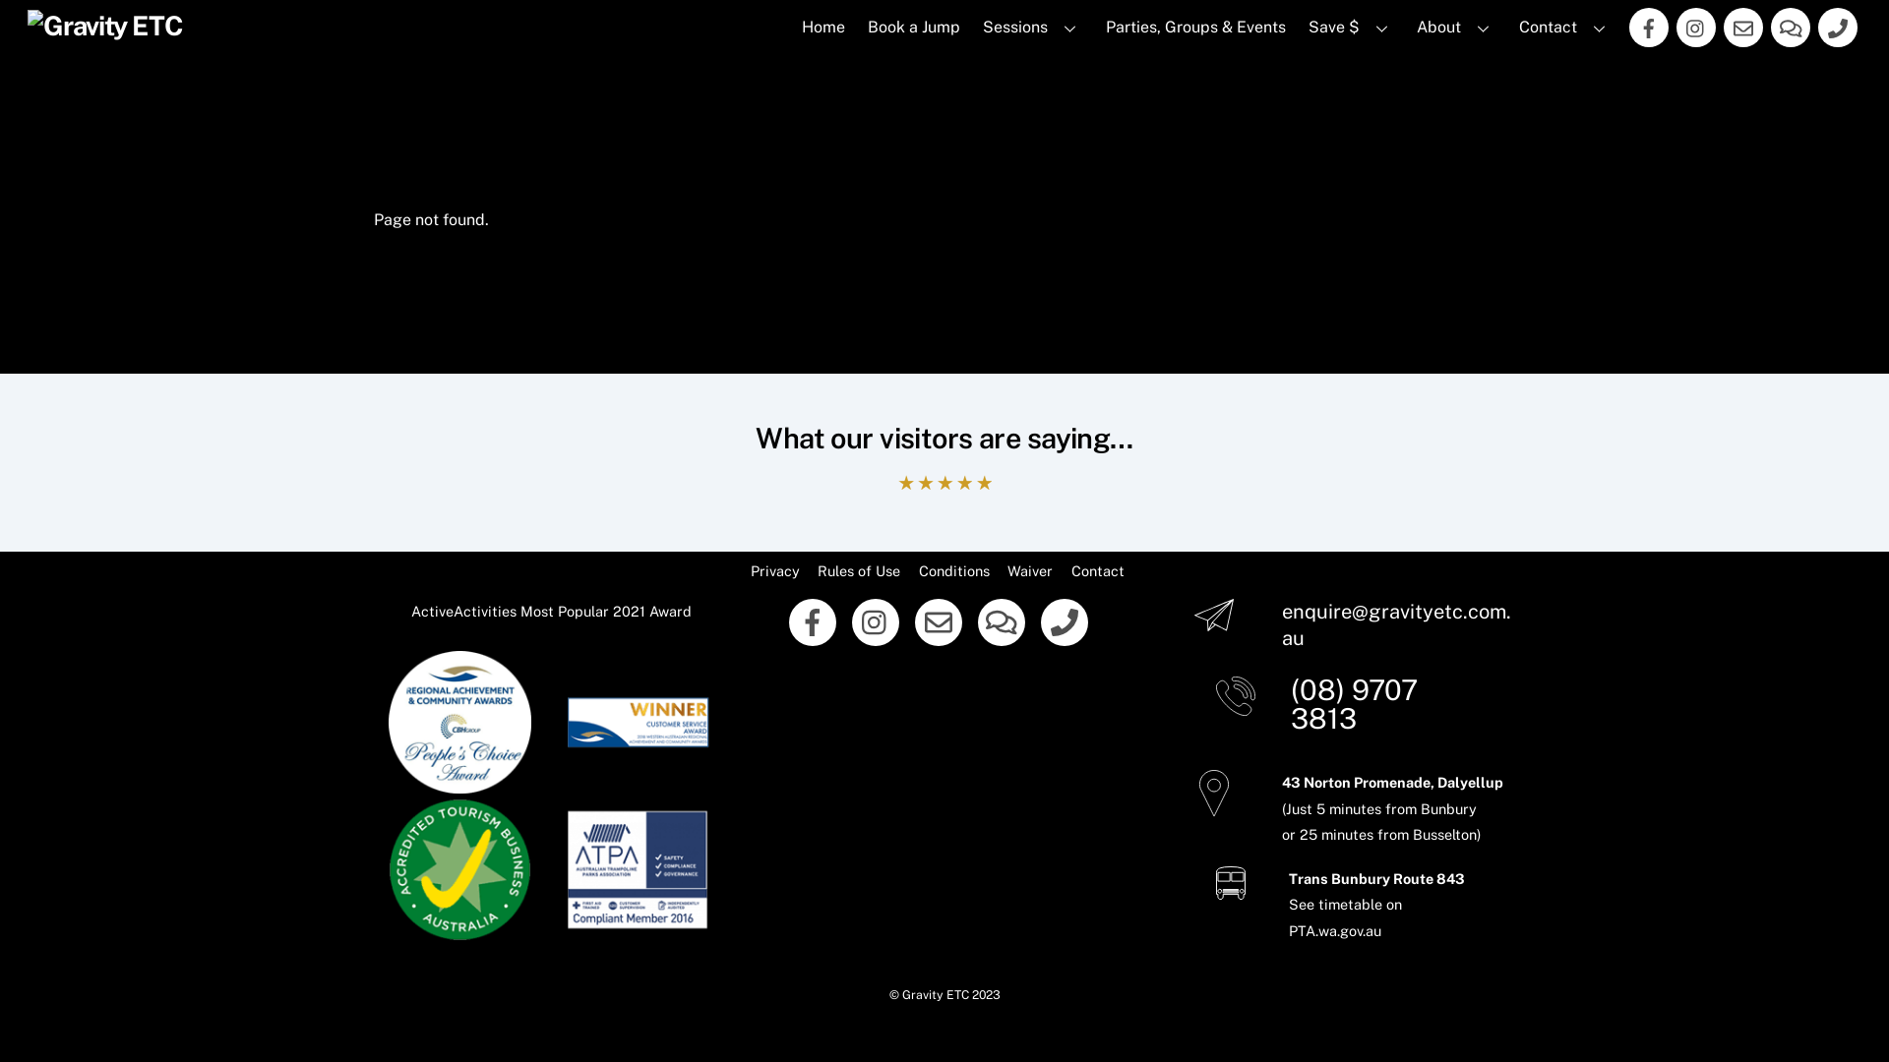 This screenshot has height=1062, width=1889. What do you see at coordinates (859, 570) in the screenshot?
I see `Rules of Use` at bounding box center [859, 570].